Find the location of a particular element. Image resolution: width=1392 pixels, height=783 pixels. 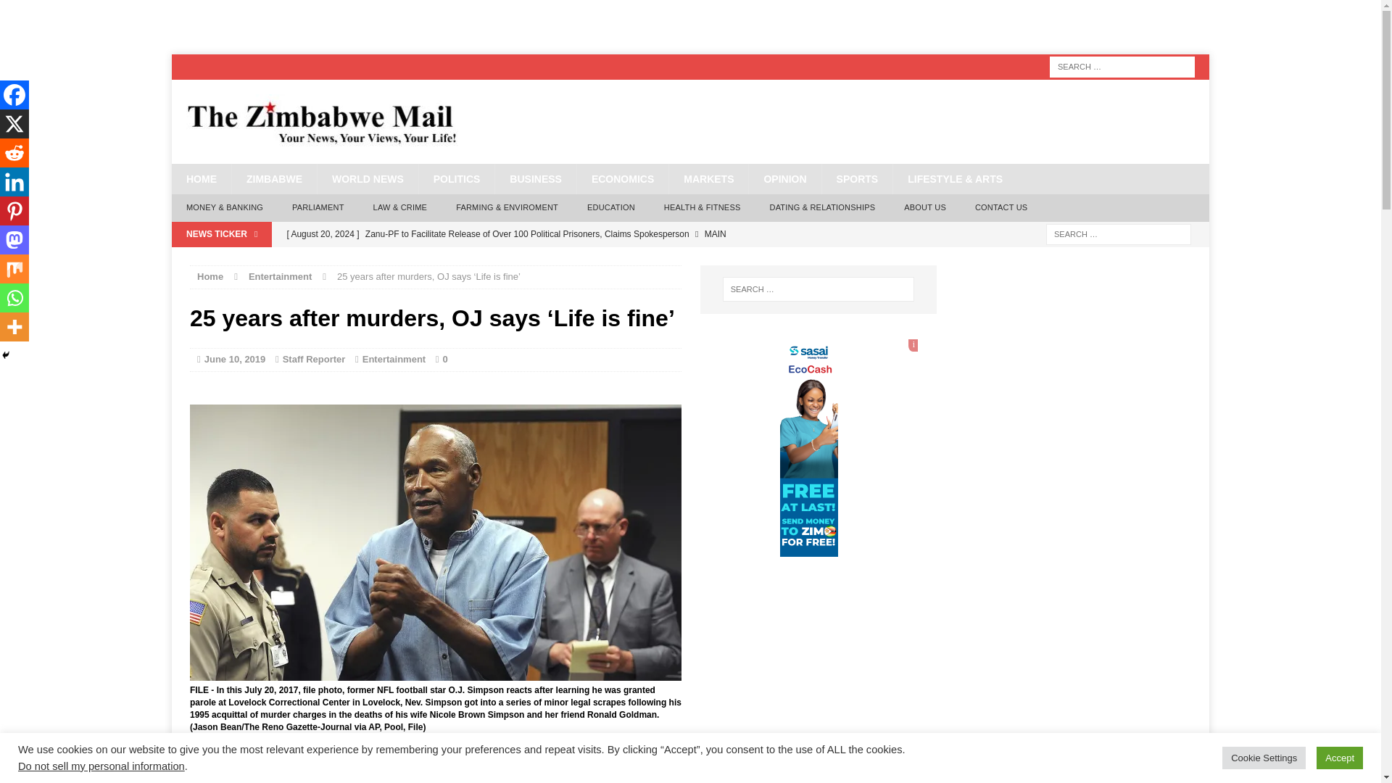

Mix is located at coordinates (373, 776).